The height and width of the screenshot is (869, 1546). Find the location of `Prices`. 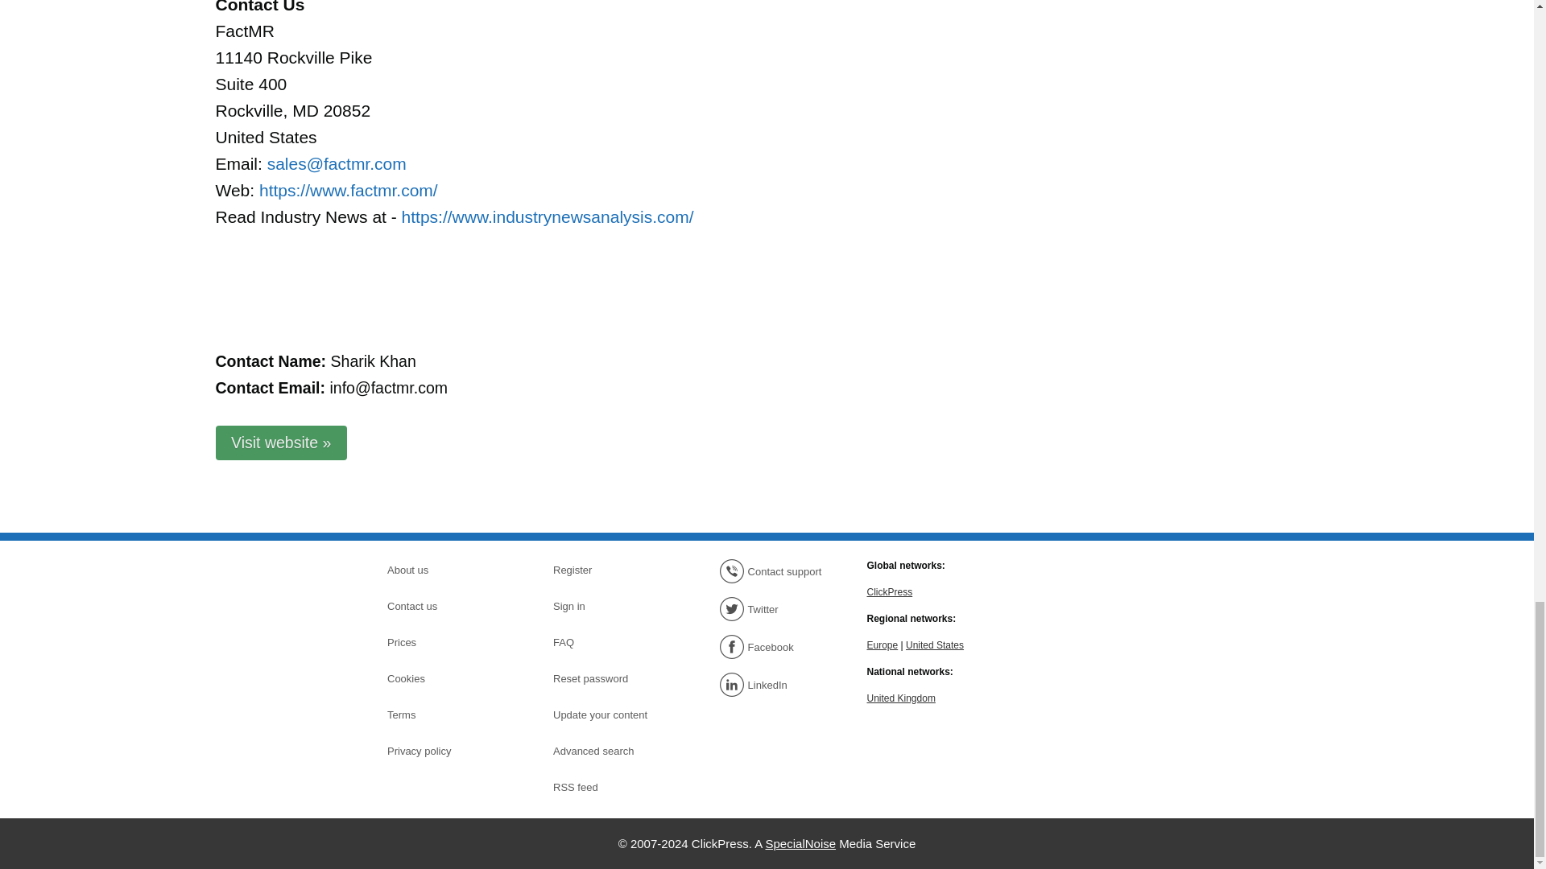

Prices is located at coordinates (443, 643).